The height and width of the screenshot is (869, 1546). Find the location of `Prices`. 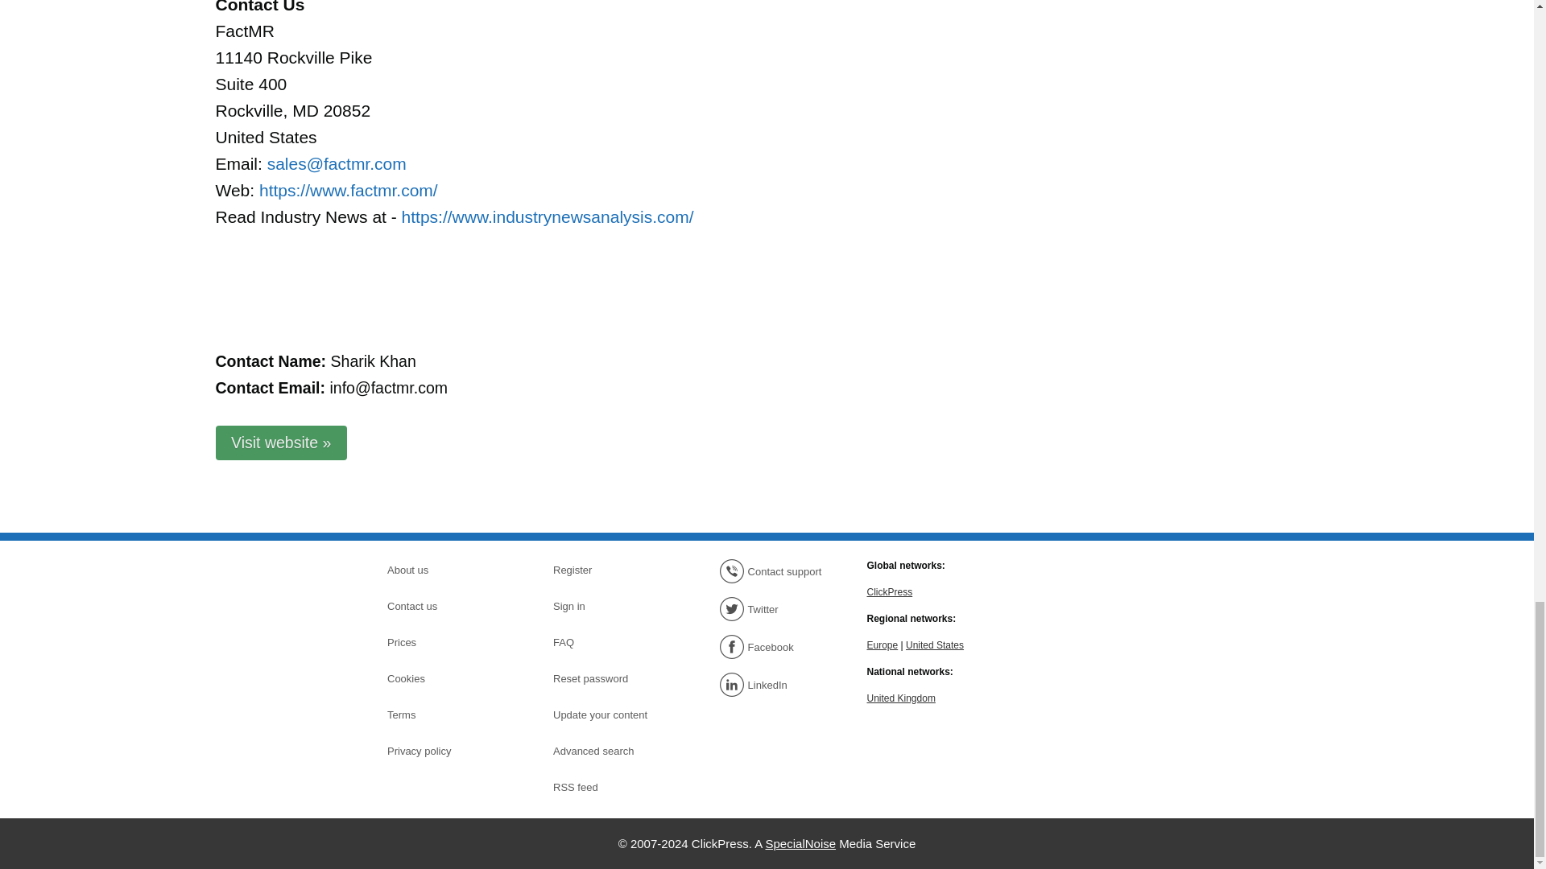

Prices is located at coordinates (443, 643).